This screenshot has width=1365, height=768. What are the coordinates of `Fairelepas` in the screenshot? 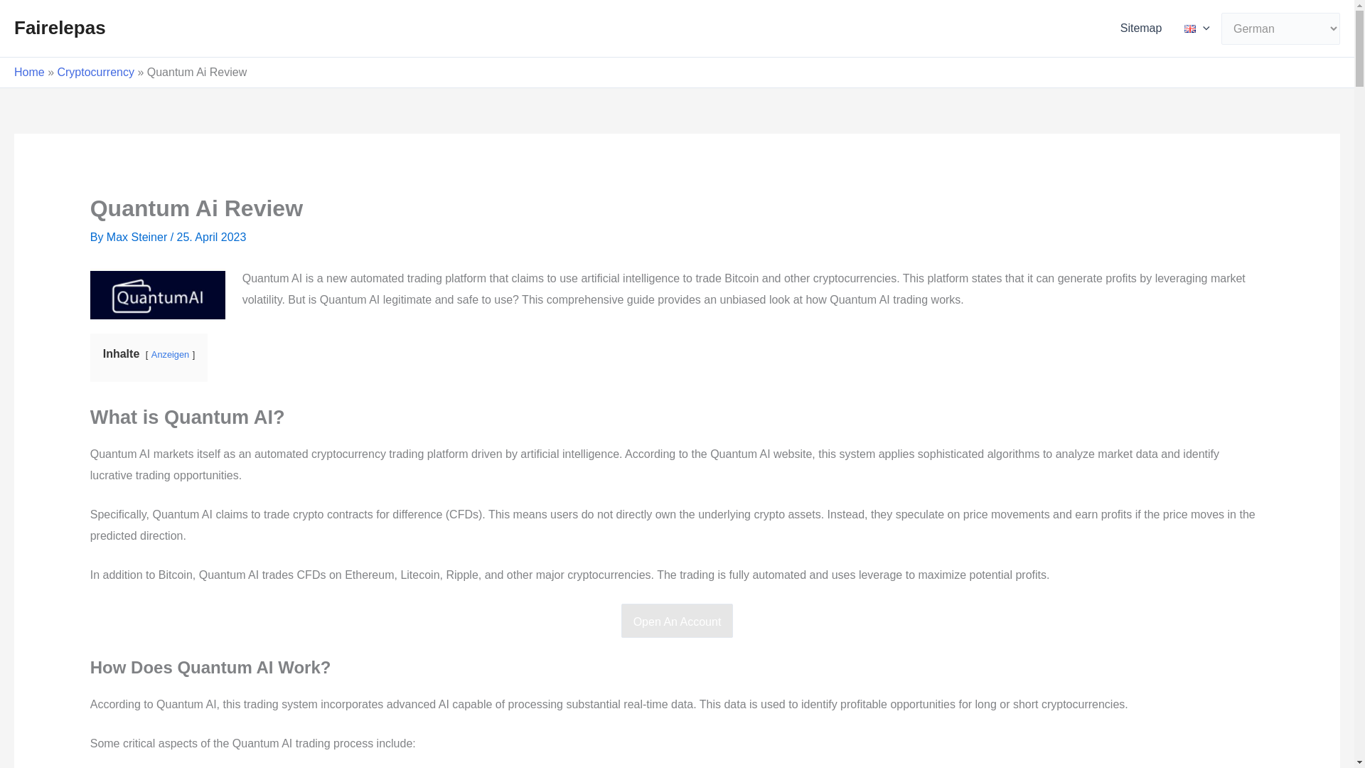 It's located at (60, 27).